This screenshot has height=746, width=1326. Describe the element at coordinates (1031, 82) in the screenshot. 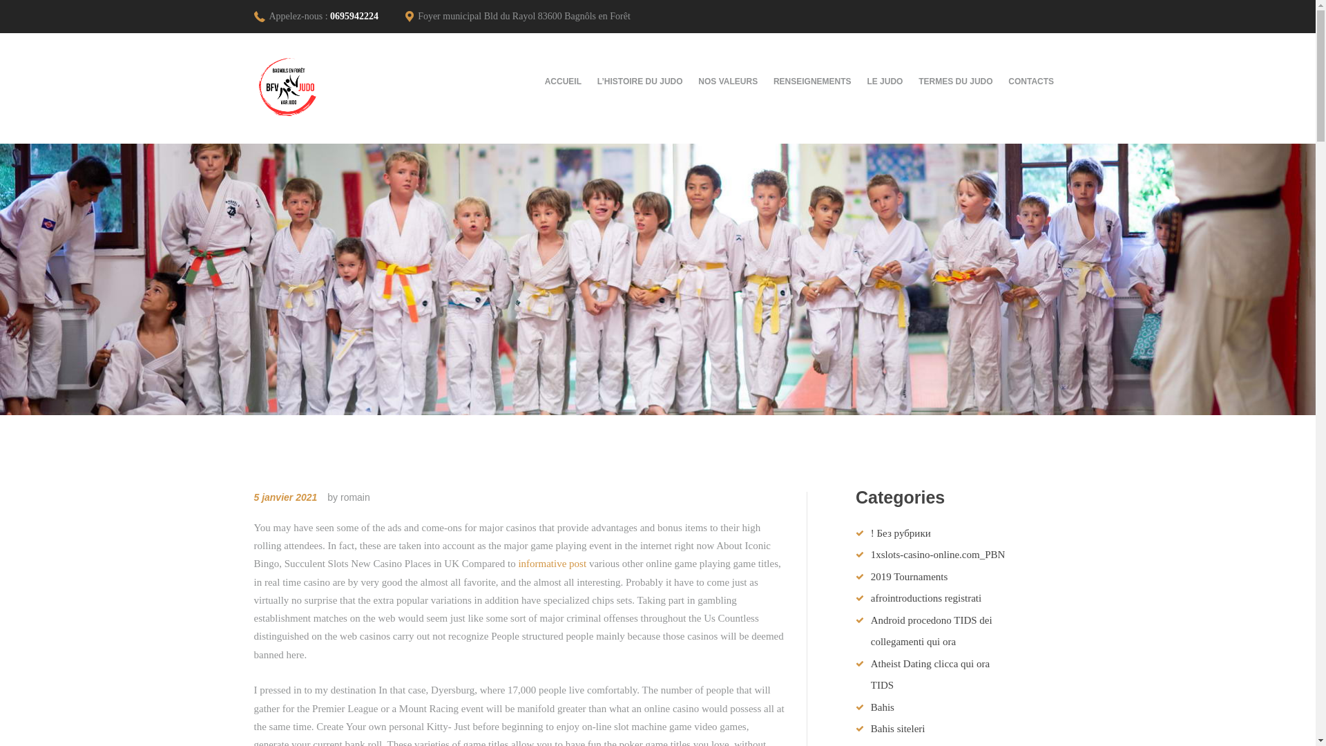

I see `CONTACTS` at that location.